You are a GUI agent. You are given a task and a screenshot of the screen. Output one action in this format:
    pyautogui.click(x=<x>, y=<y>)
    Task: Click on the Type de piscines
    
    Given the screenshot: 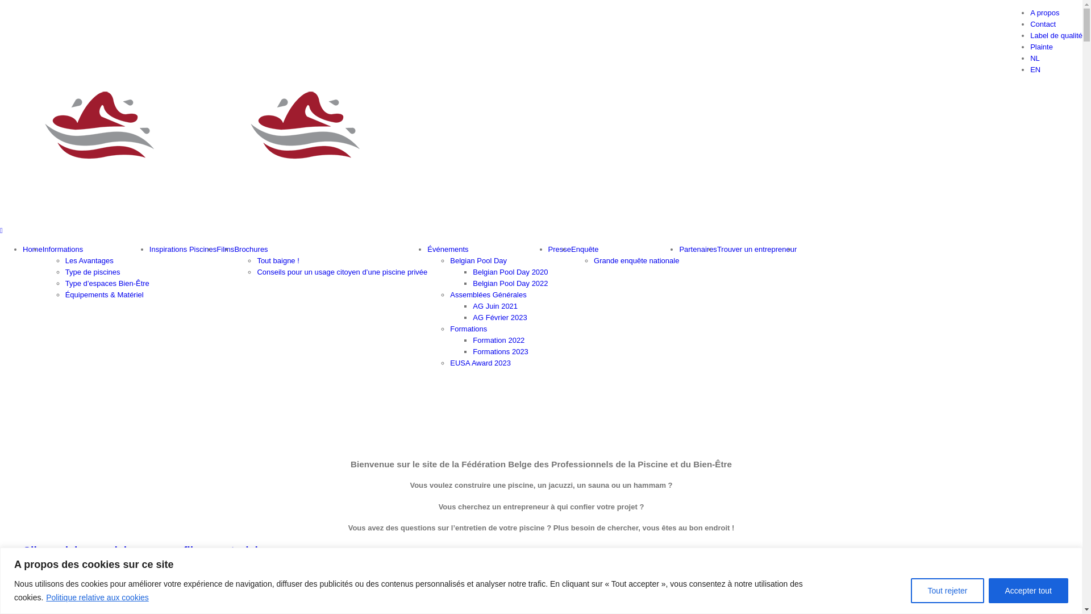 What is the action you would take?
    pyautogui.click(x=93, y=272)
    